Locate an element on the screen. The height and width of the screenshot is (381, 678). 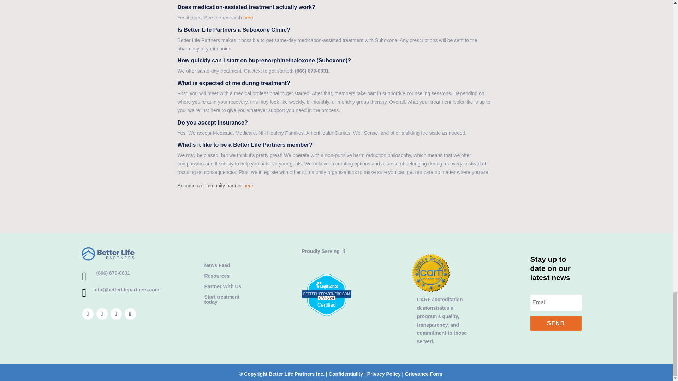
Follow on Facebook is located at coordinates (88, 314).